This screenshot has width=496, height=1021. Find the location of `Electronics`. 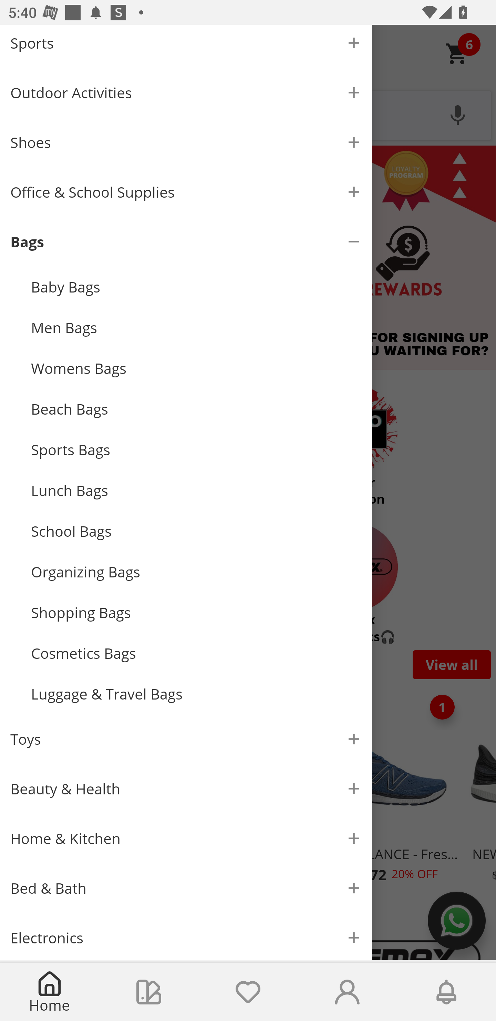

Electronics is located at coordinates (186, 936).